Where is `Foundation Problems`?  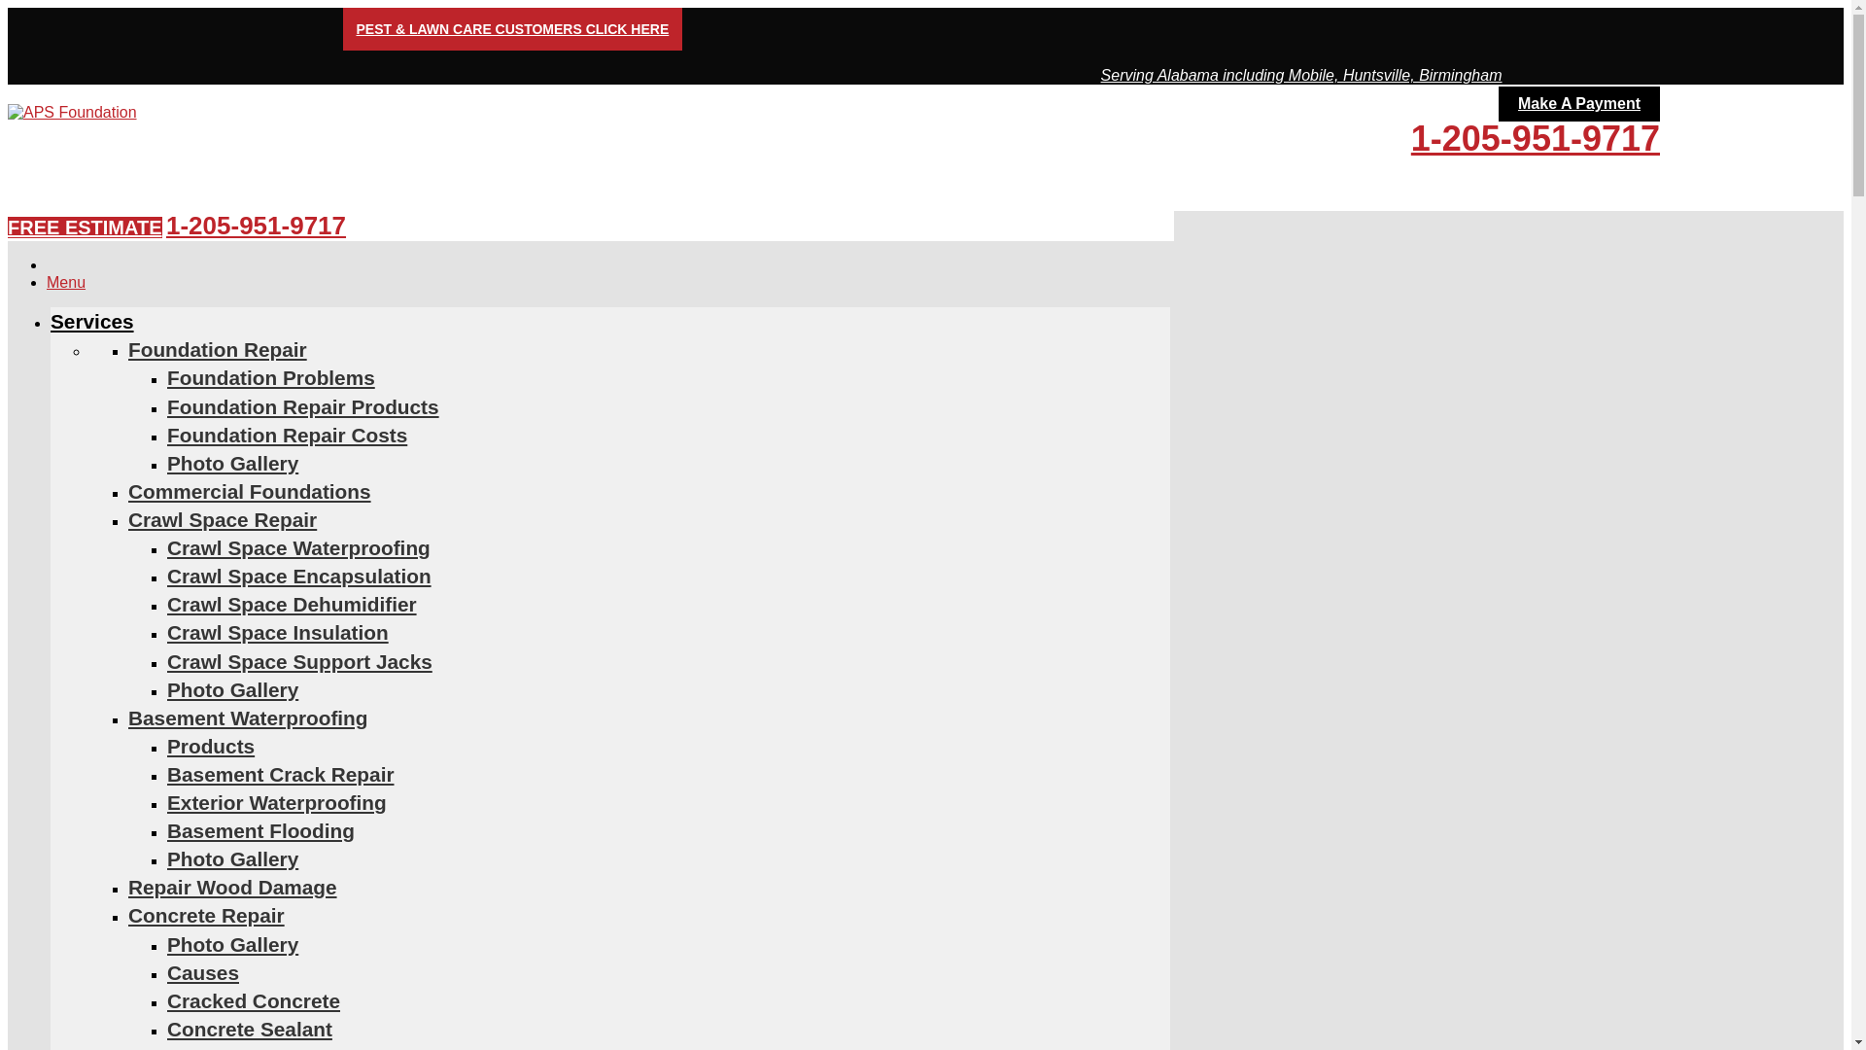
Foundation Problems is located at coordinates (270, 377).